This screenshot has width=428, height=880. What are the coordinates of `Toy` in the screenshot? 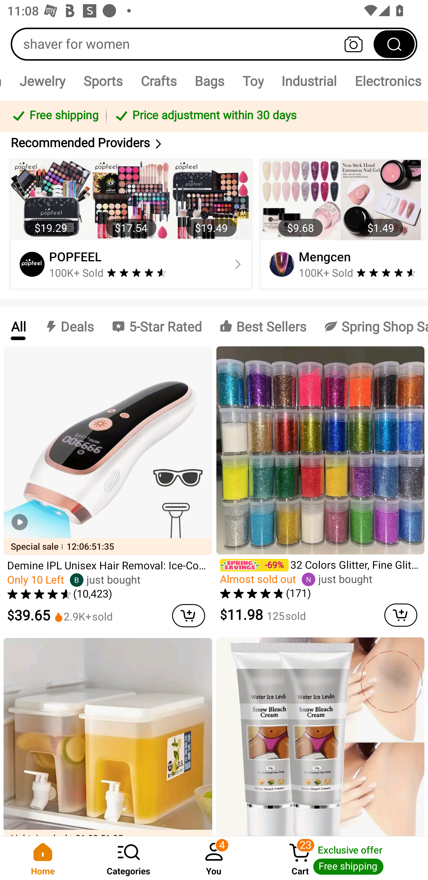 It's located at (253, 81).